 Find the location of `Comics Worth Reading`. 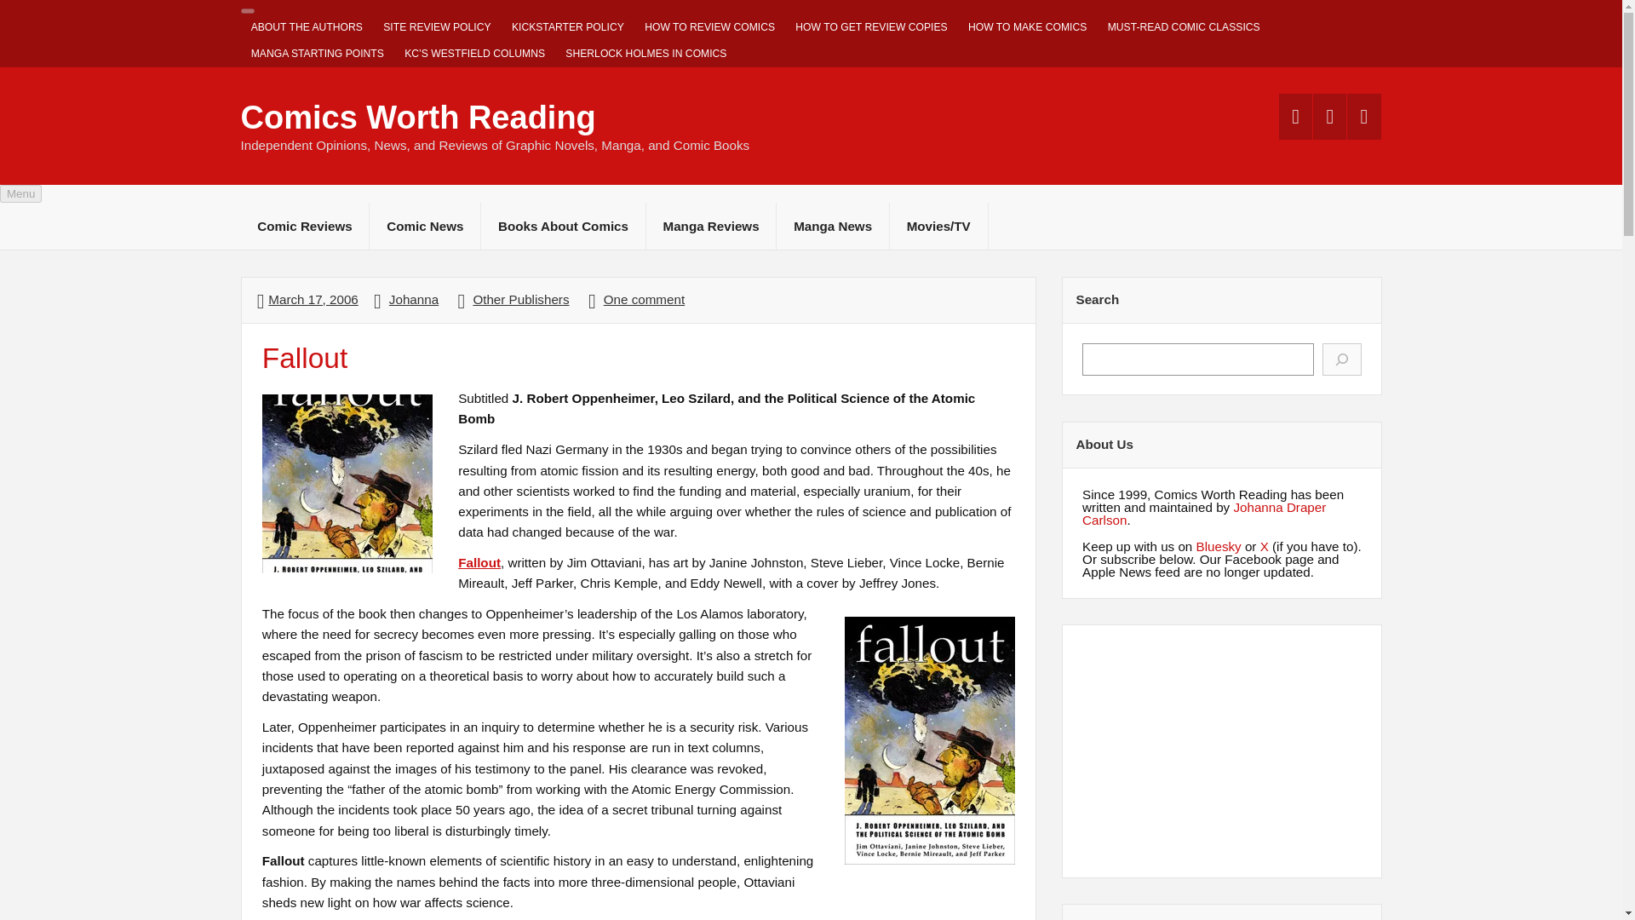

Comics Worth Reading is located at coordinates (417, 117).